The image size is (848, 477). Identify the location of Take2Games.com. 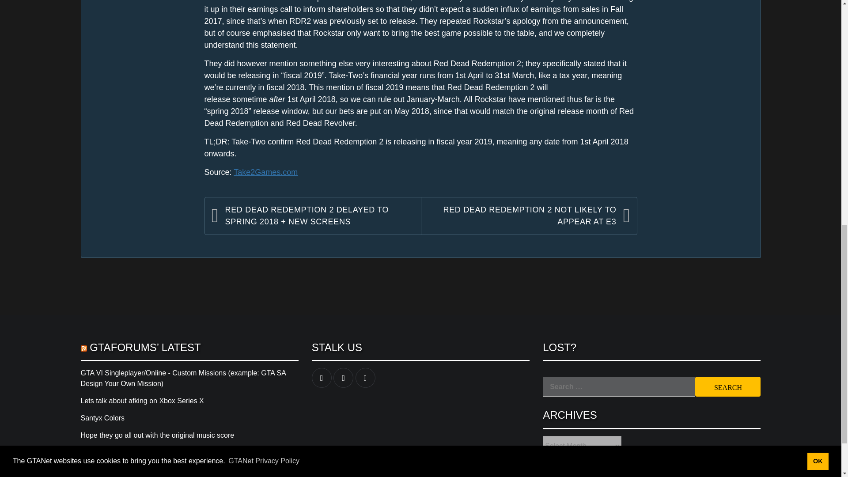
(265, 172).